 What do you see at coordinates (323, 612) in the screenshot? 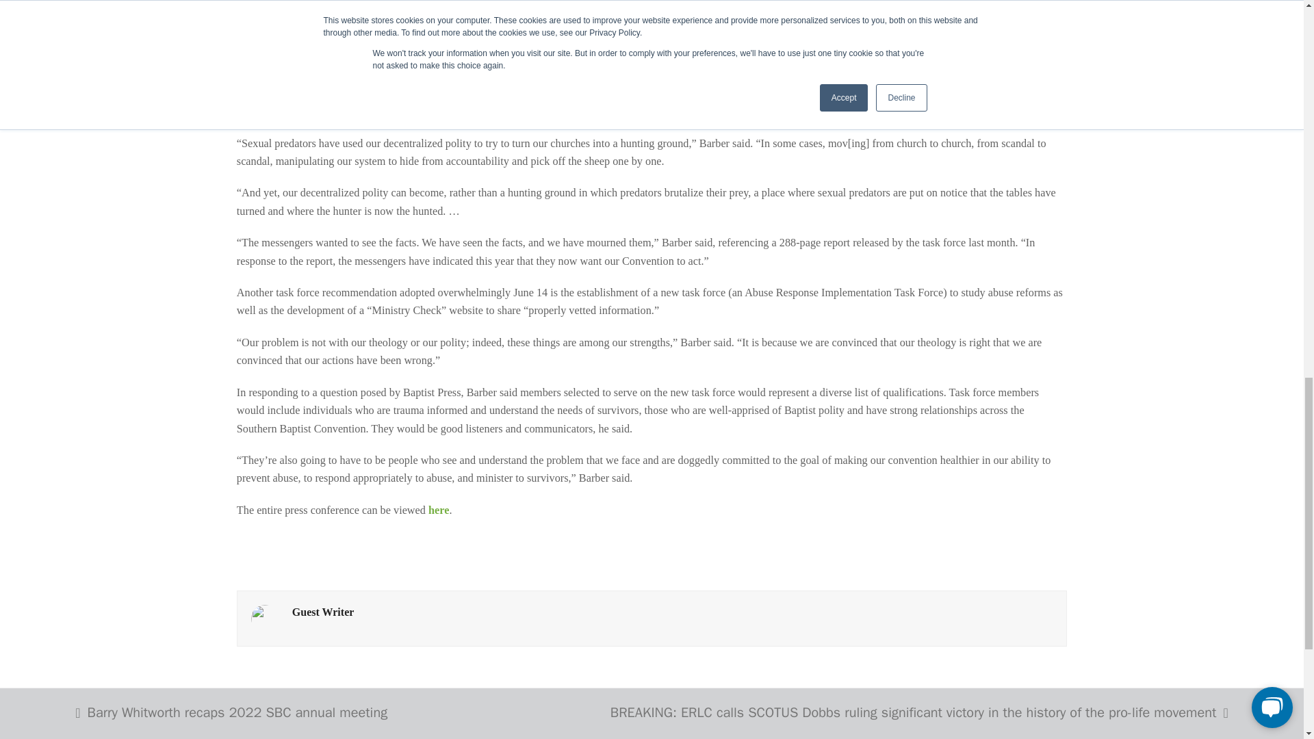
I see `Visit Author Page` at bounding box center [323, 612].